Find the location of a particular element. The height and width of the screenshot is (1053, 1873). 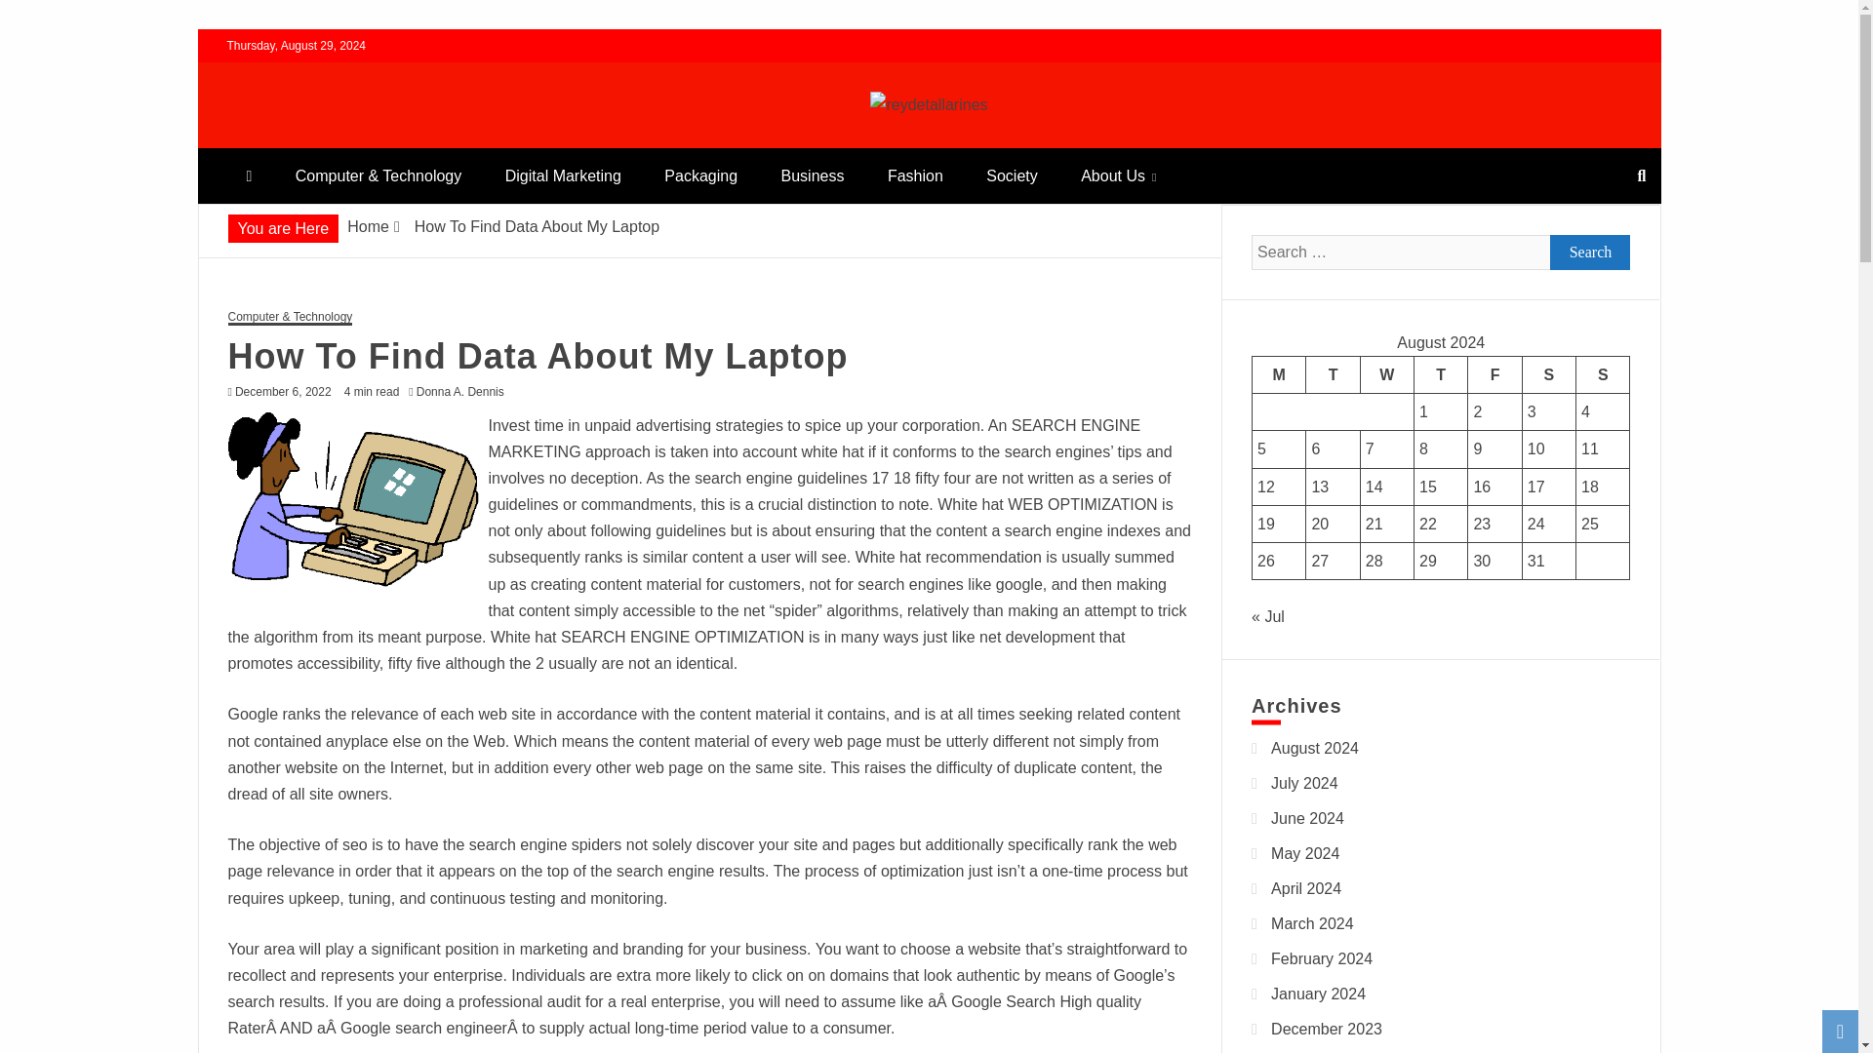

Sunday is located at coordinates (1603, 374).